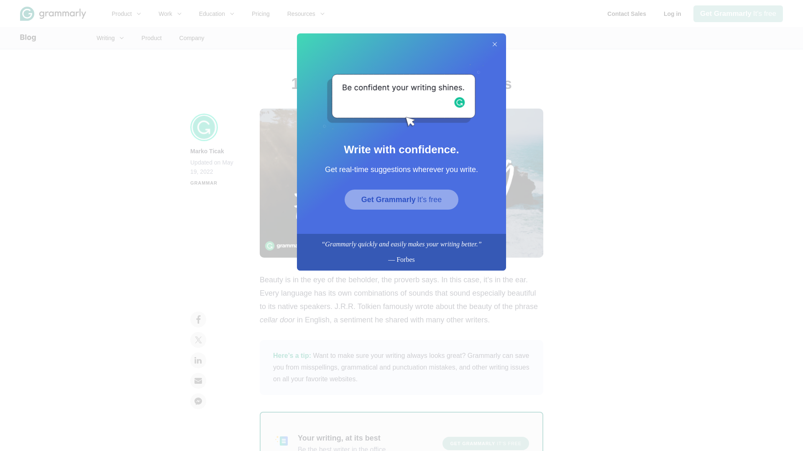  Describe the element at coordinates (627, 13) in the screenshot. I see `Pricing` at that location.